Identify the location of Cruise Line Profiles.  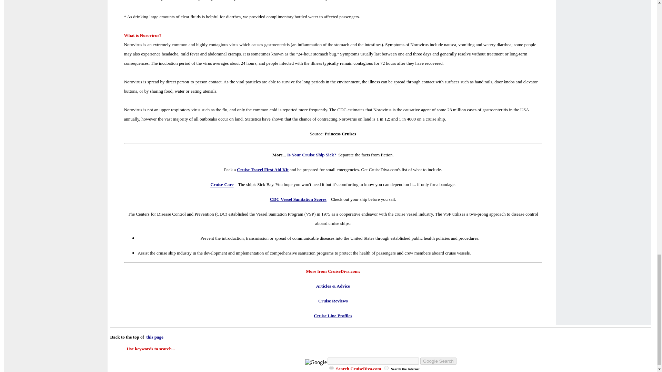
(333, 316).